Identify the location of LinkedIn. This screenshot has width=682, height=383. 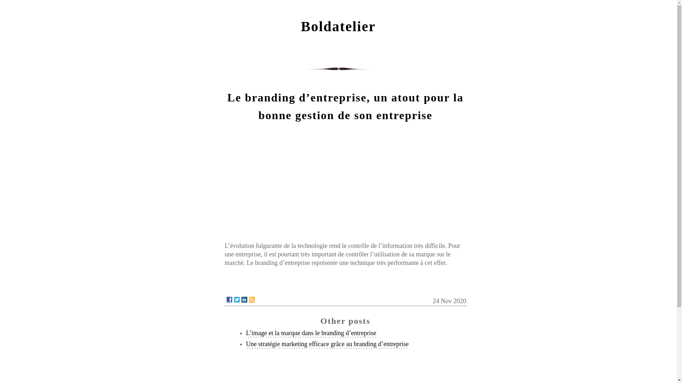
(244, 300).